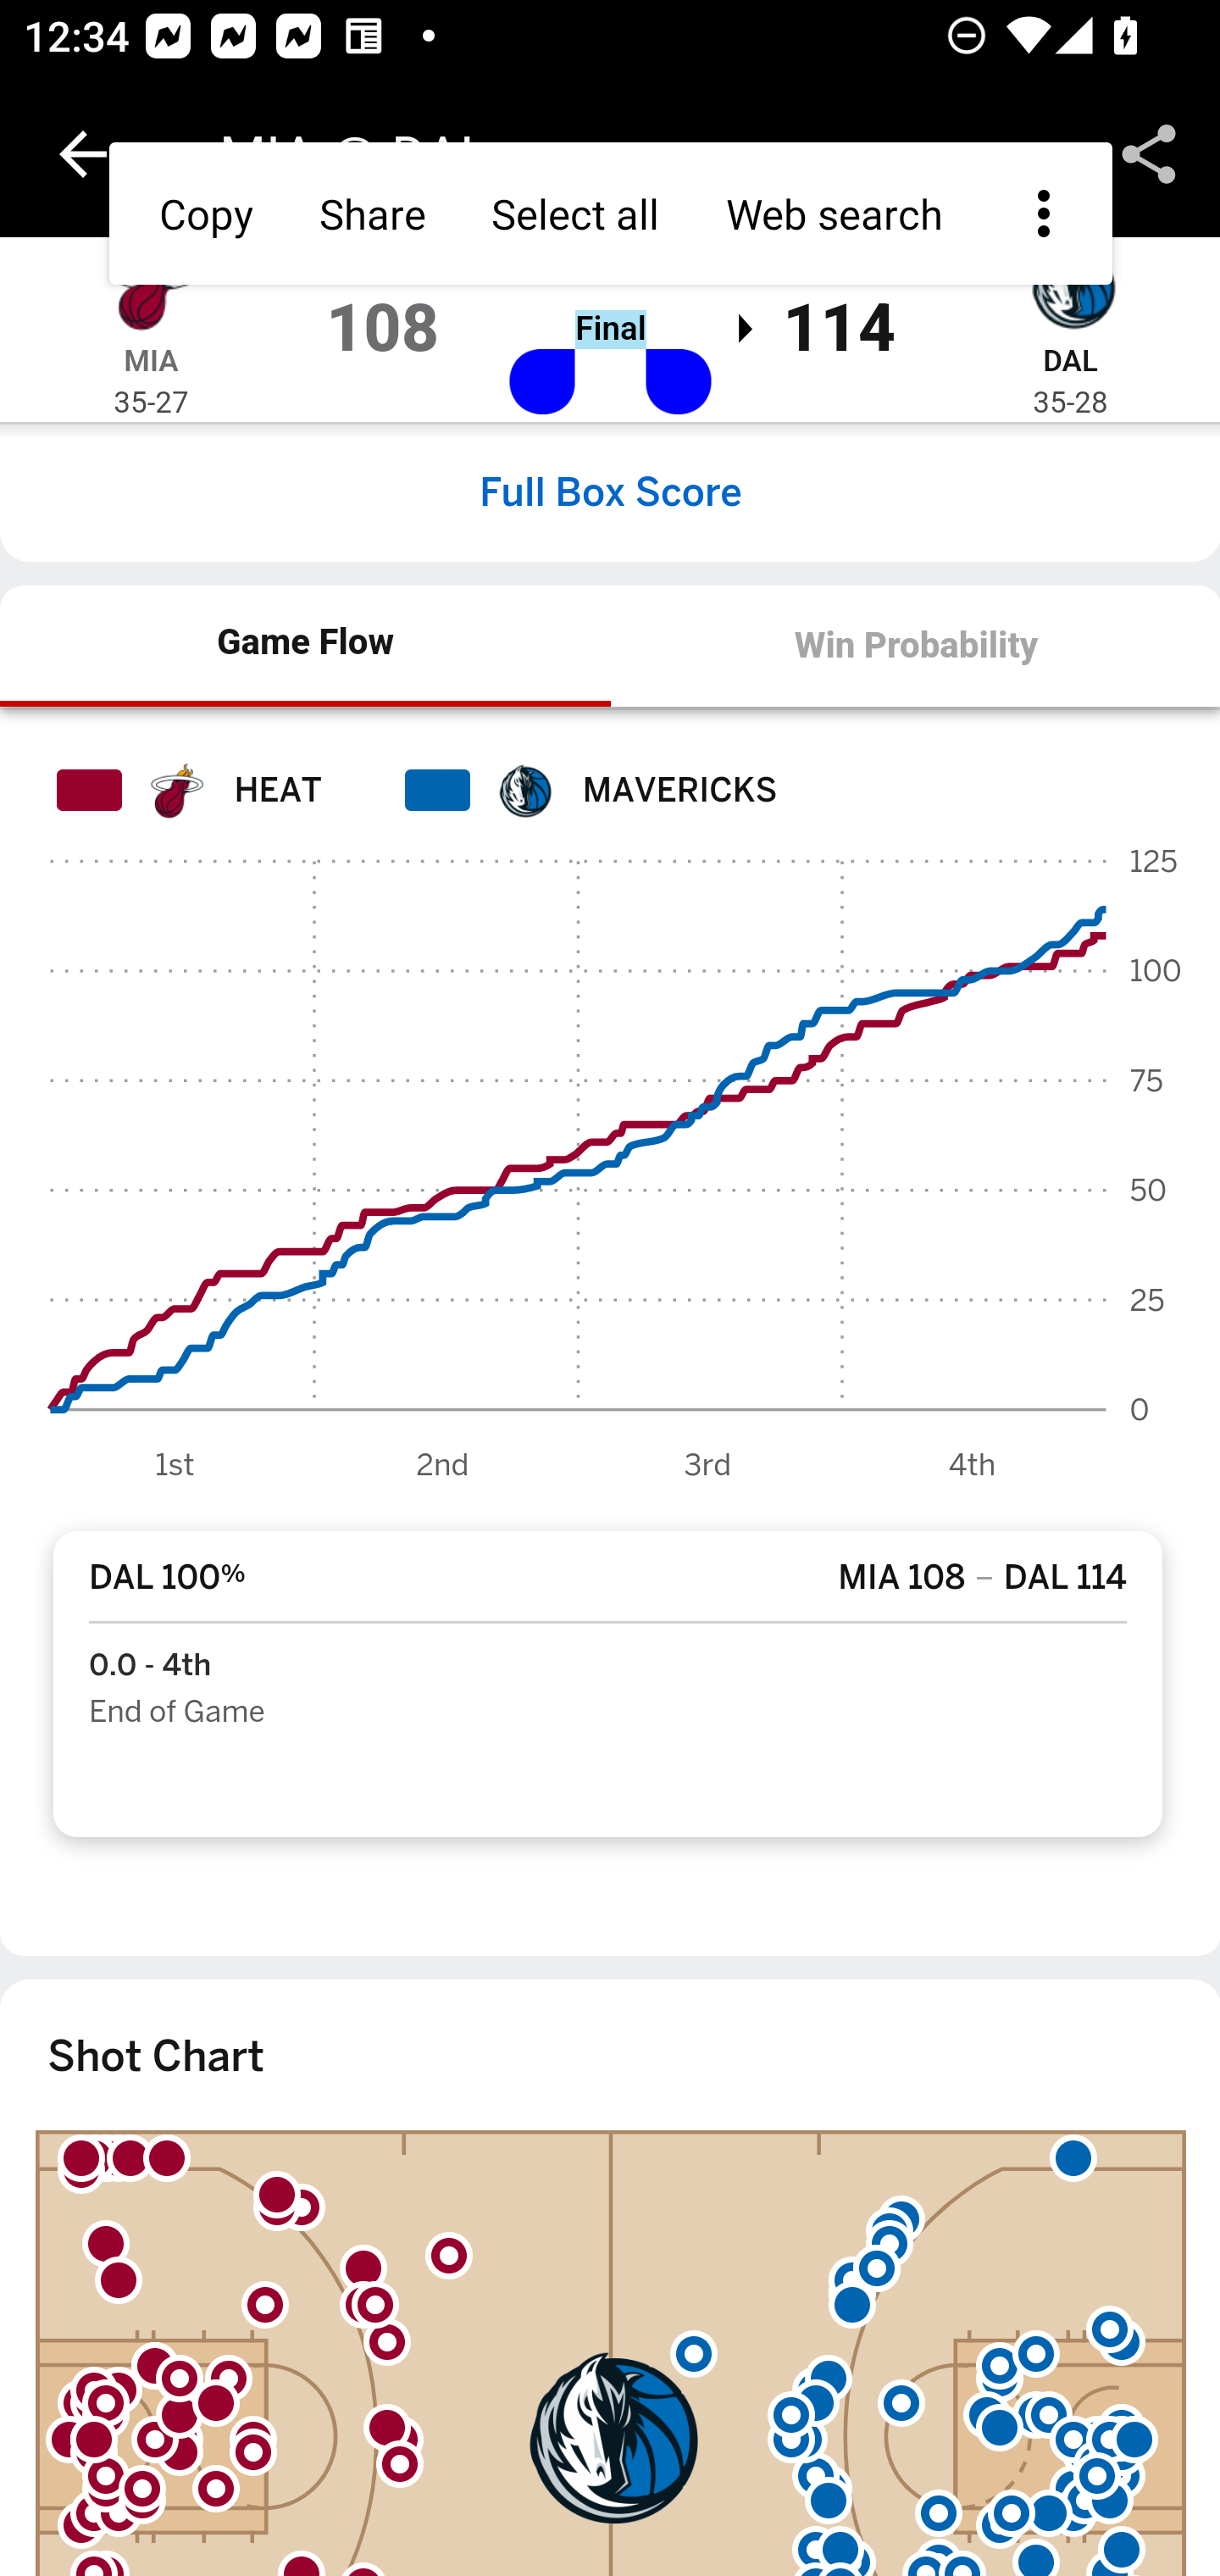 This screenshot has height=2576, width=1220. I want to click on Heat, so click(175, 790).